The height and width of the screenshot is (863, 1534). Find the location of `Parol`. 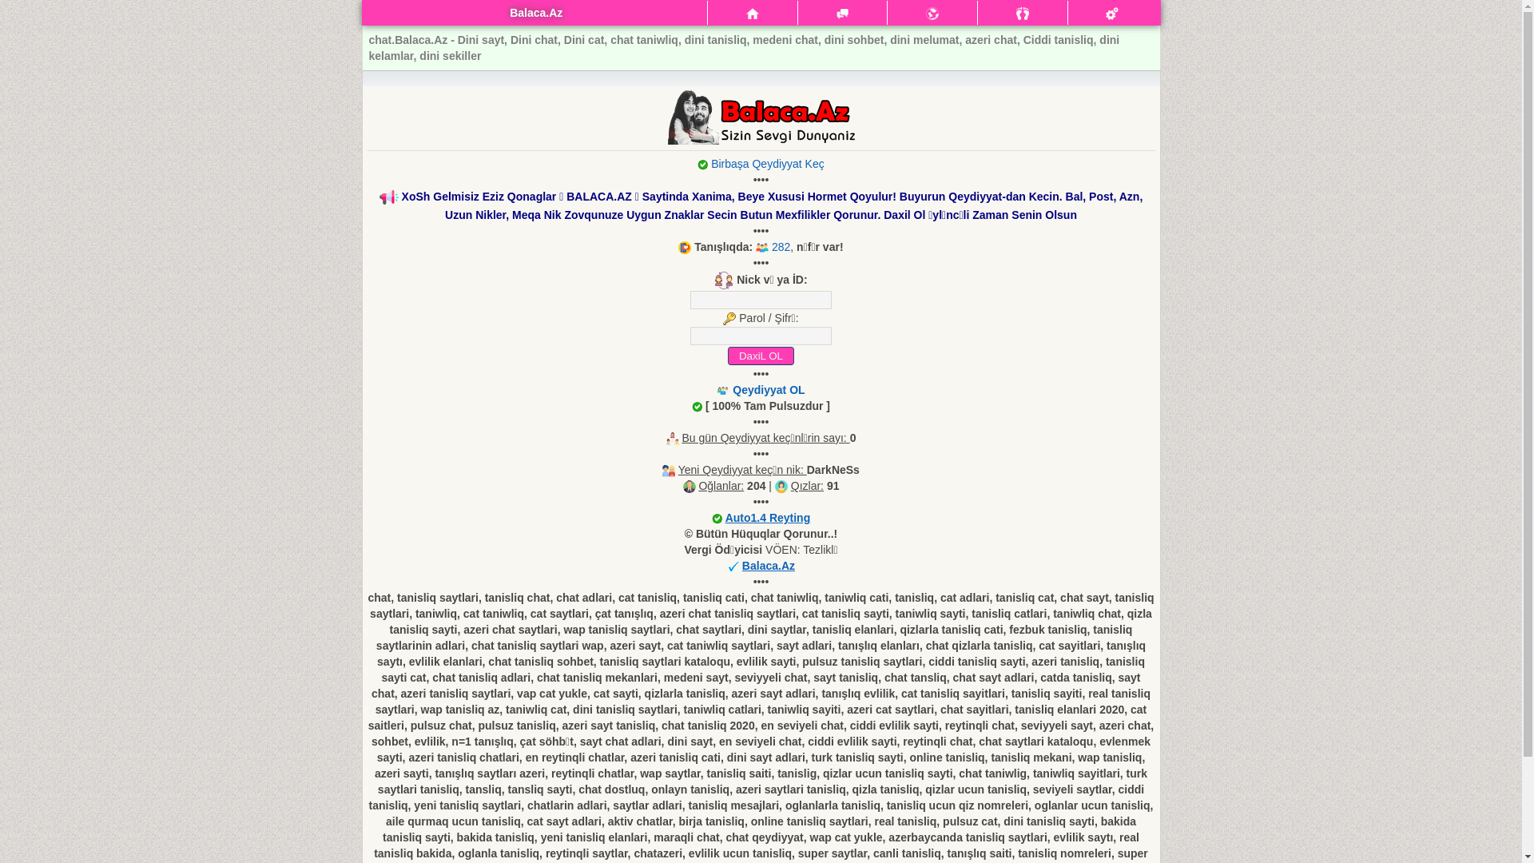

Parol is located at coordinates (761, 336).